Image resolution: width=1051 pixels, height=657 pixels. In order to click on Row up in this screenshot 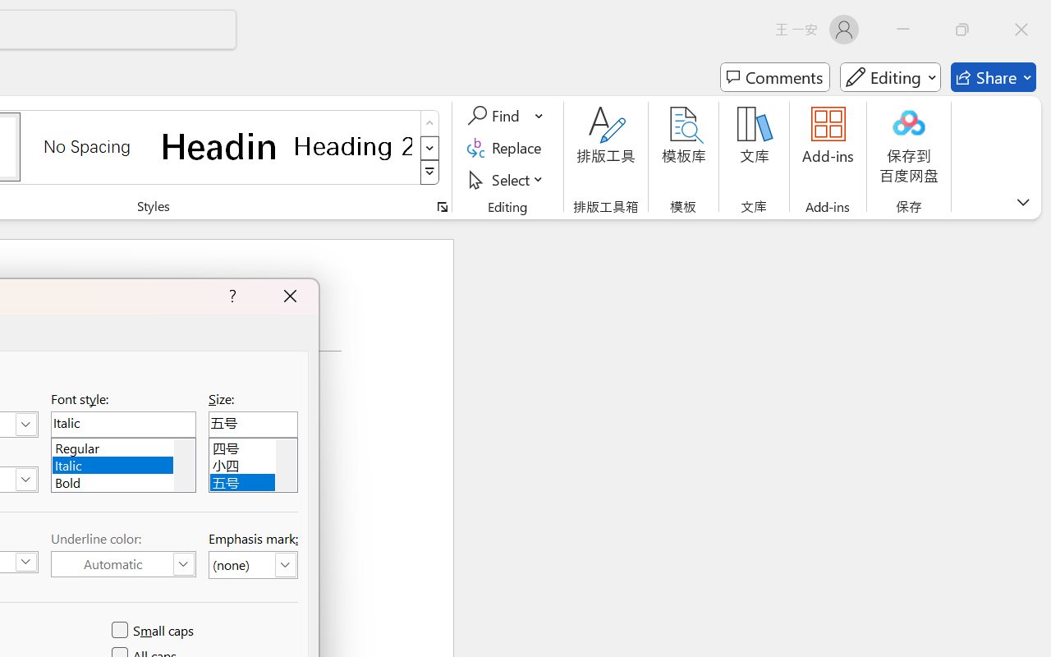, I will do `click(430, 123)`.